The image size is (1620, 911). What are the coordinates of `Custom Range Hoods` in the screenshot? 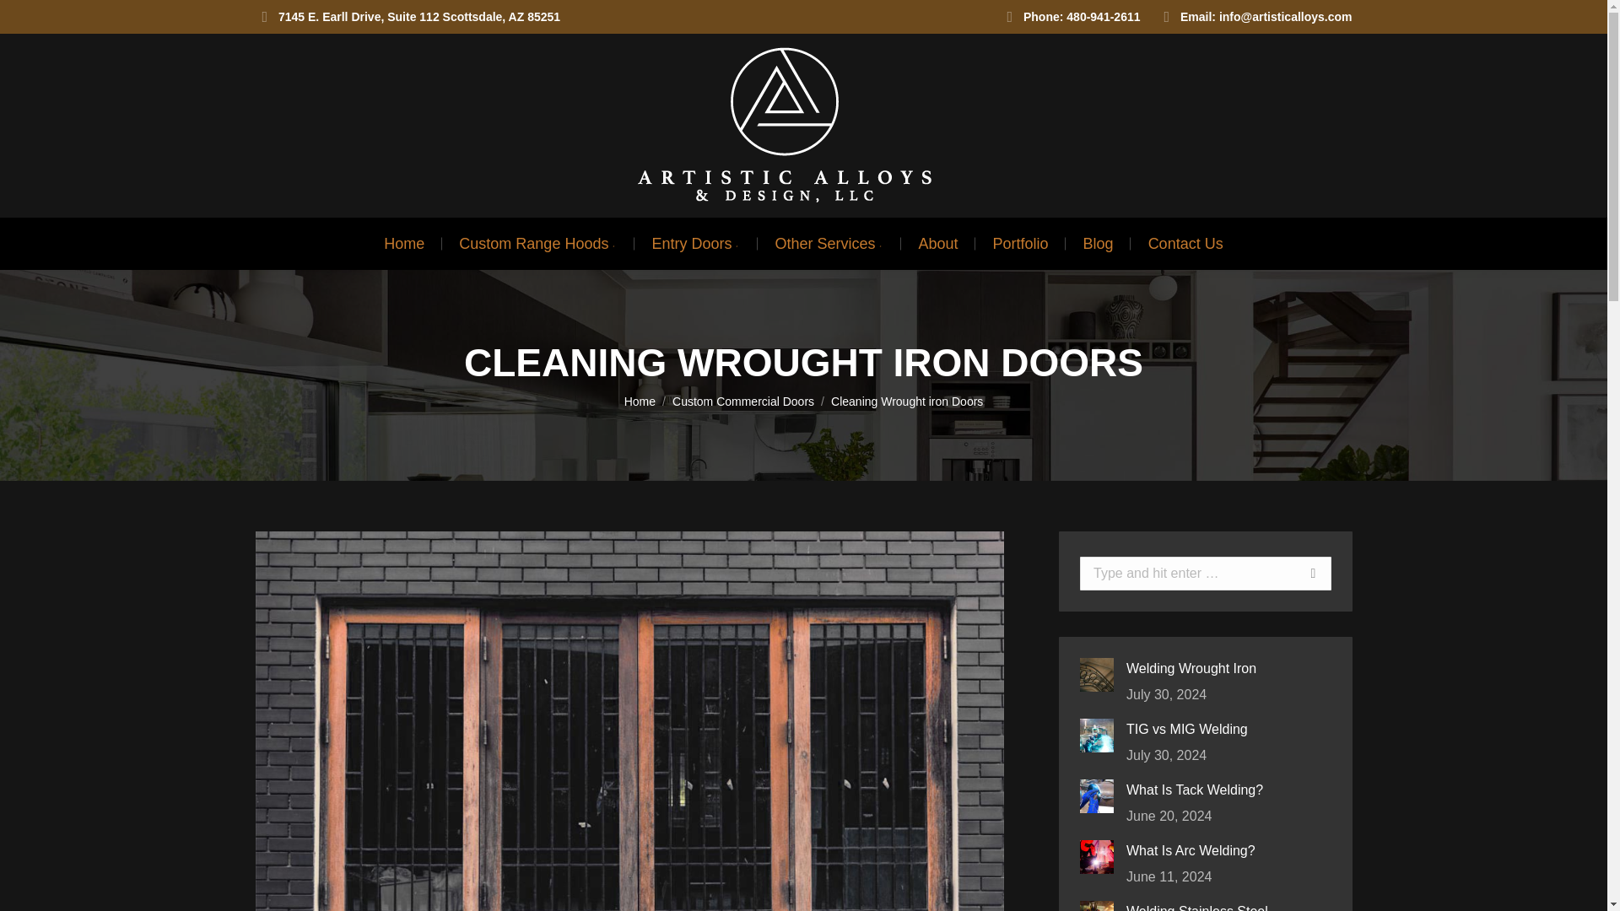 It's located at (537, 243).